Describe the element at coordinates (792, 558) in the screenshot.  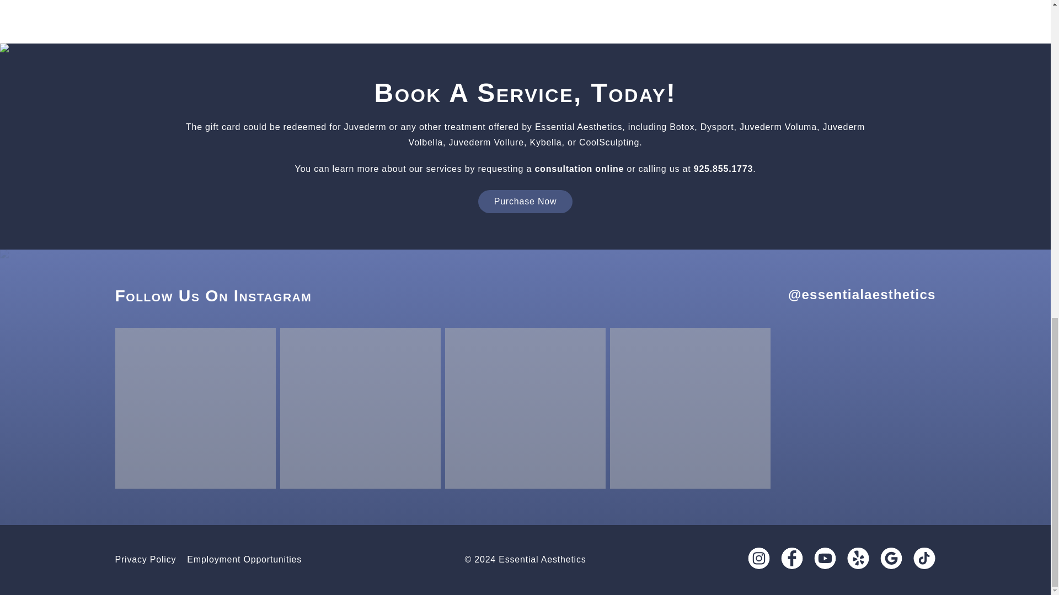
I see `Facebook Link` at that location.